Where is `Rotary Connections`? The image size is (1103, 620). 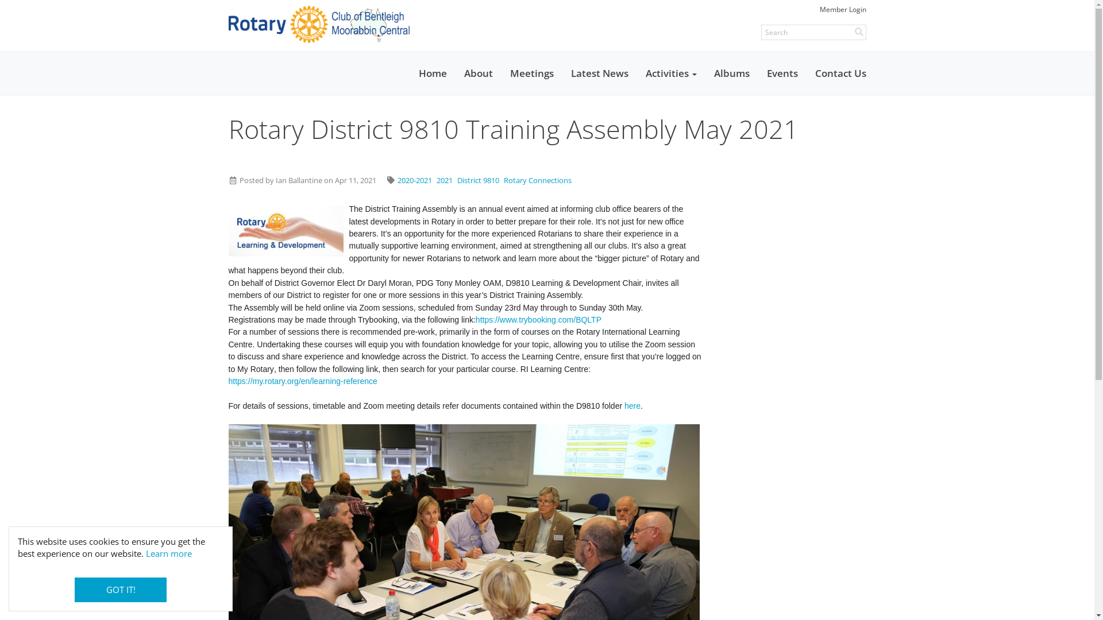 Rotary Connections is located at coordinates (538, 180).